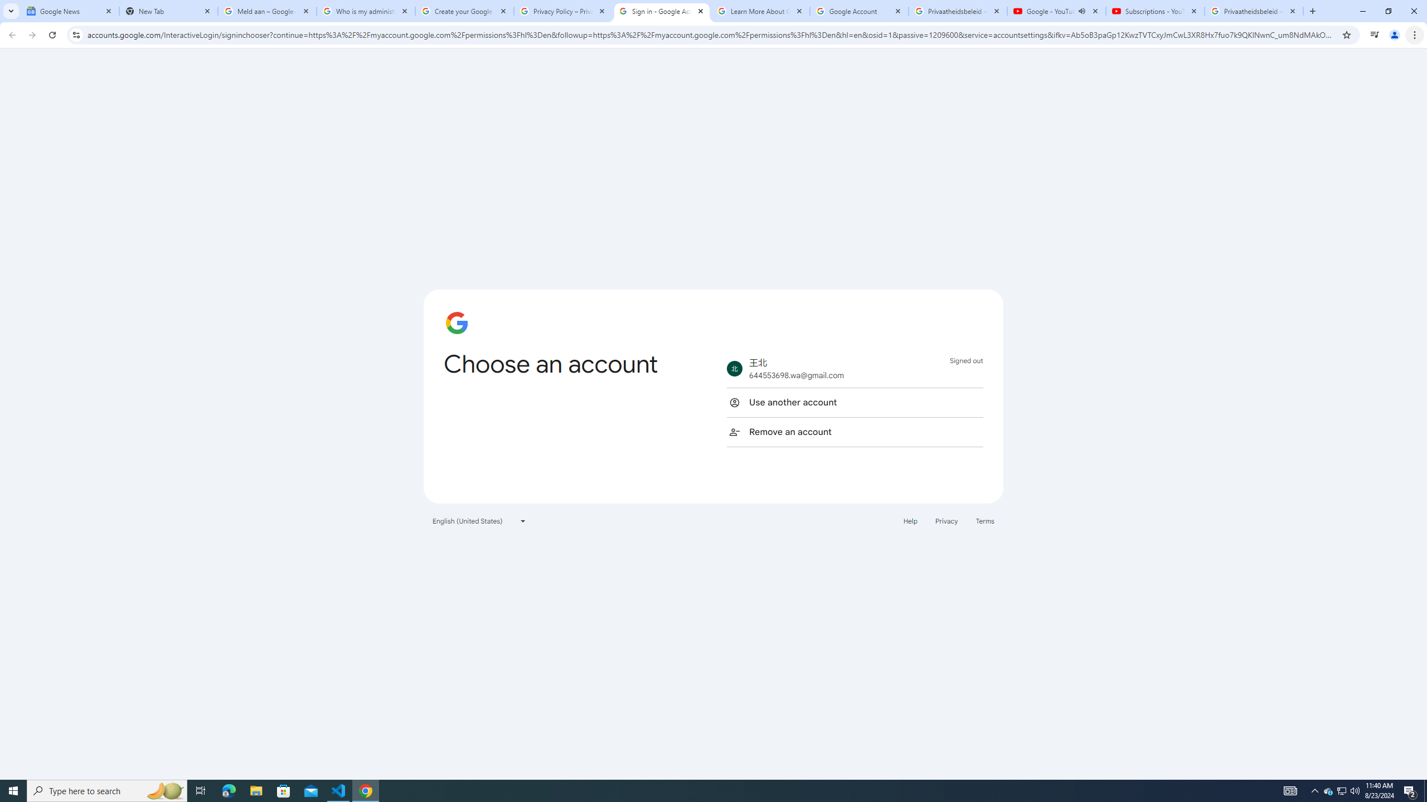 The width and height of the screenshot is (1427, 802). I want to click on Google Account, so click(858, 11).